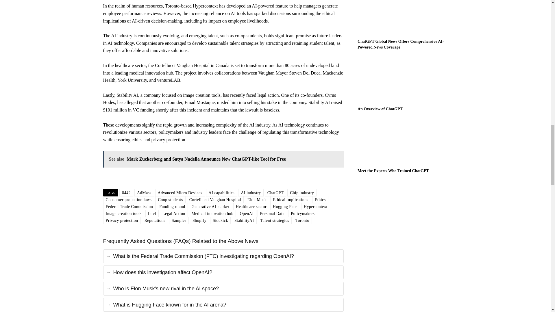 The height and width of the screenshot is (312, 555). What do you see at coordinates (380, 109) in the screenshot?
I see `An Overview of ChatGPT` at bounding box center [380, 109].